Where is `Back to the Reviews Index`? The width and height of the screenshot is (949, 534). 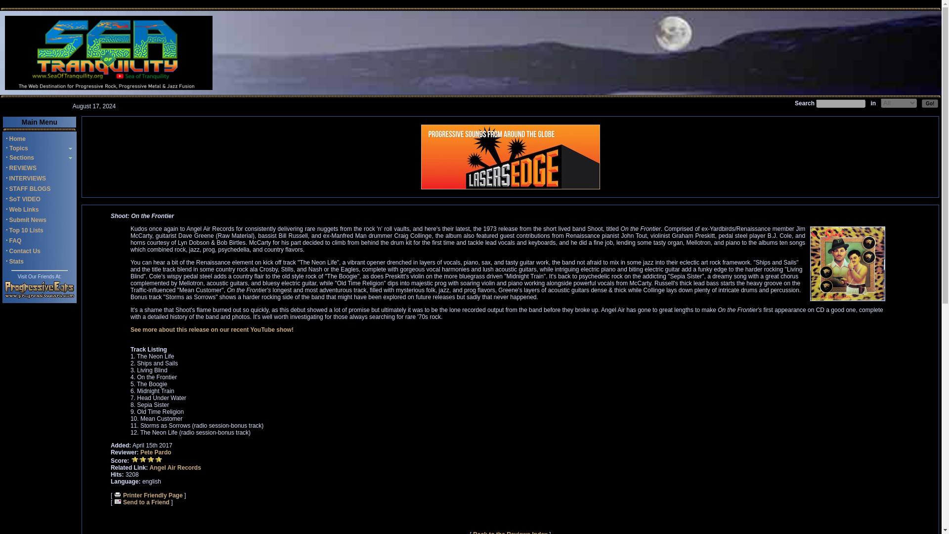 Back to the Reviews Index is located at coordinates (510, 532).